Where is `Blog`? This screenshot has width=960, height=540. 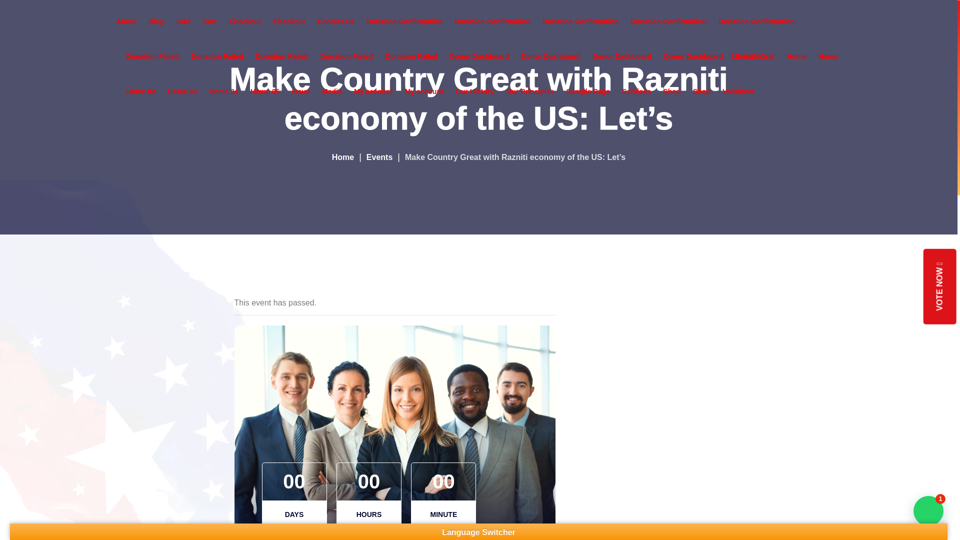
Blog is located at coordinates (156, 21).